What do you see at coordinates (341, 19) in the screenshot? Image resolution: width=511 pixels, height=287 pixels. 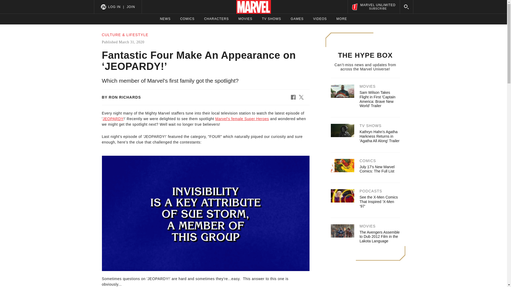 I see `MORE` at bounding box center [341, 19].